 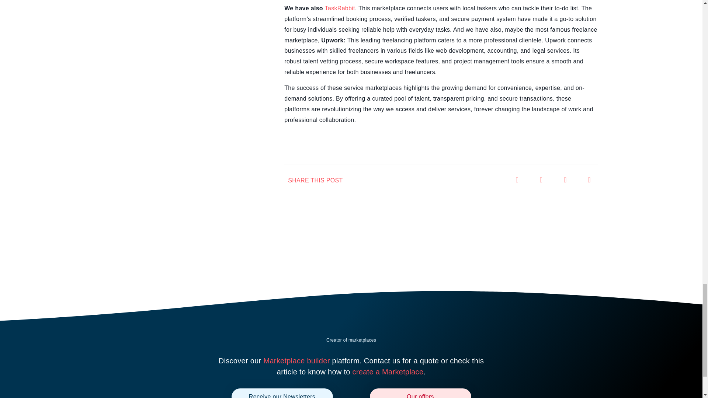 What do you see at coordinates (282, 393) in the screenshot?
I see `Receive our Newsletters` at bounding box center [282, 393].